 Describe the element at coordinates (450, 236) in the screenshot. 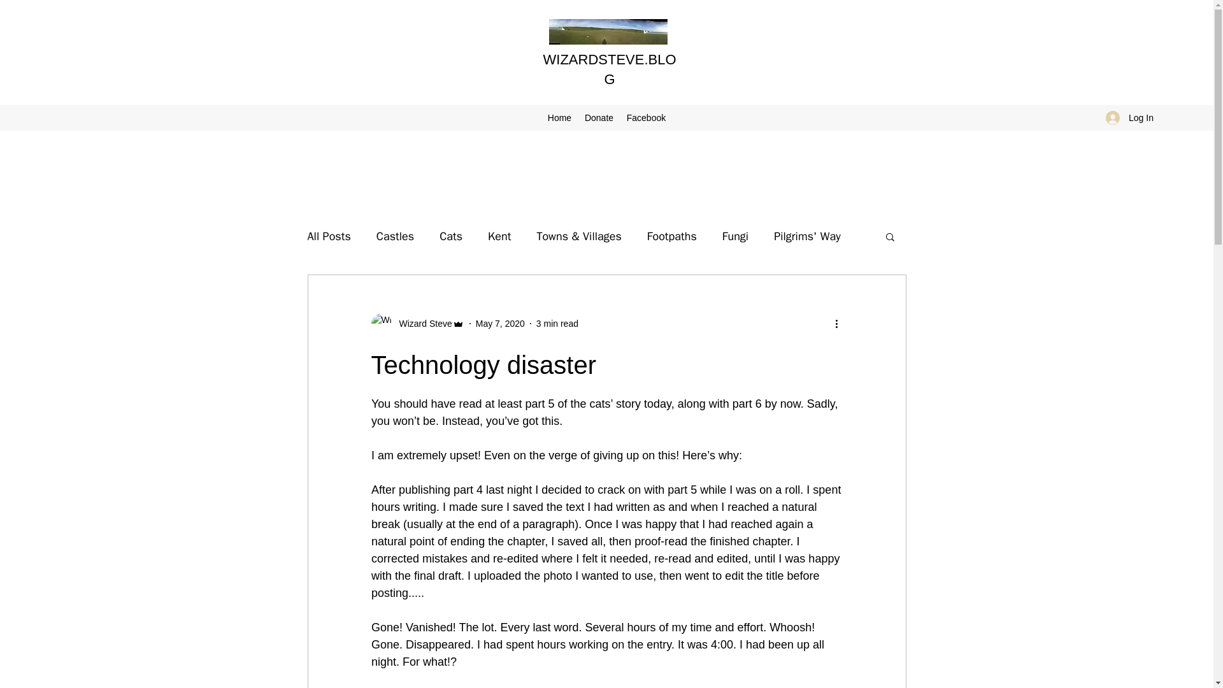

I see `Cats` at that location.